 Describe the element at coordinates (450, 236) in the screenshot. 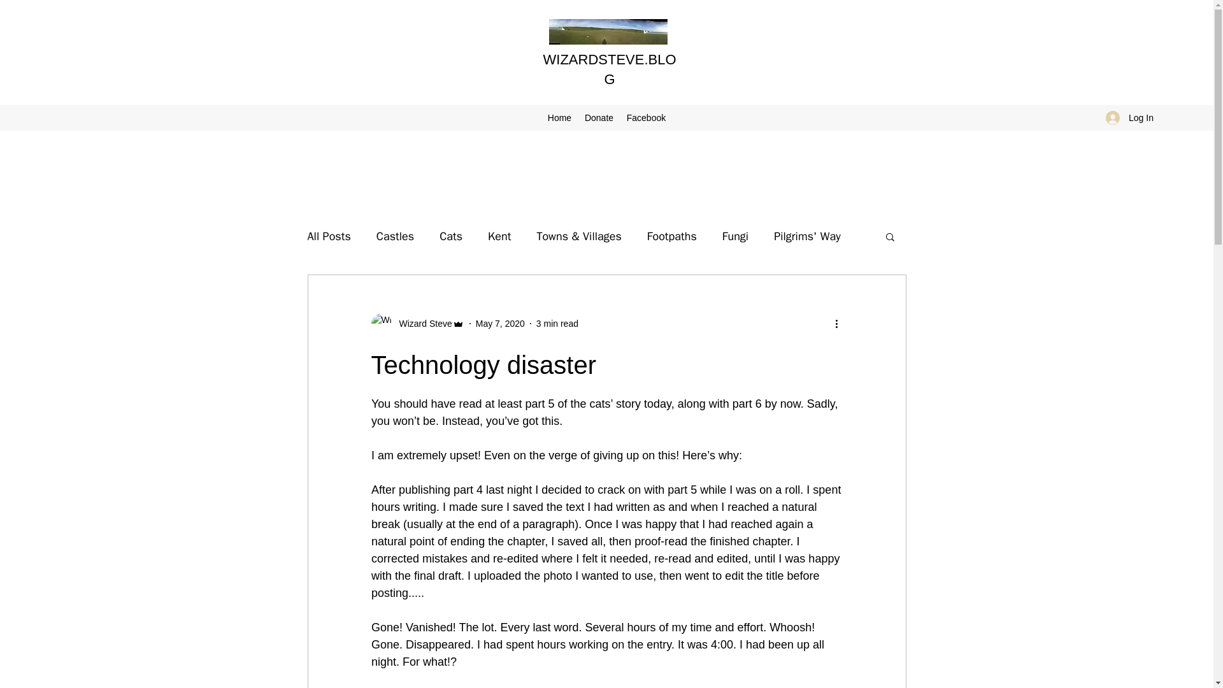

I see `Cats` at that location.